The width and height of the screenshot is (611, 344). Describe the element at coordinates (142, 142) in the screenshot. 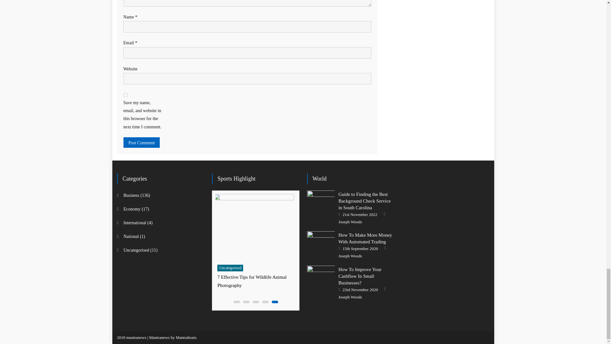

I see `Post Comment` at that location.